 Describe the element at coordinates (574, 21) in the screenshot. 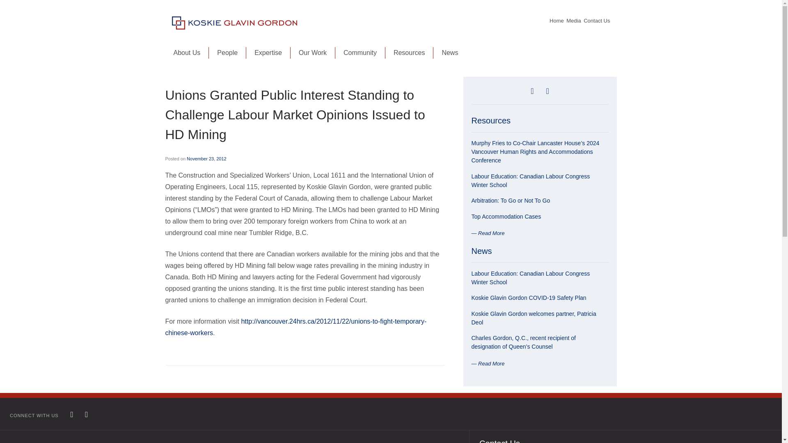

I see `Media` at that location.